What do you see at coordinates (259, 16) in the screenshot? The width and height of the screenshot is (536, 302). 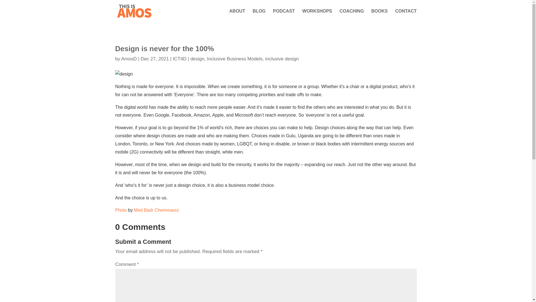 I see `BLOG` at bounding box center [259, 16].